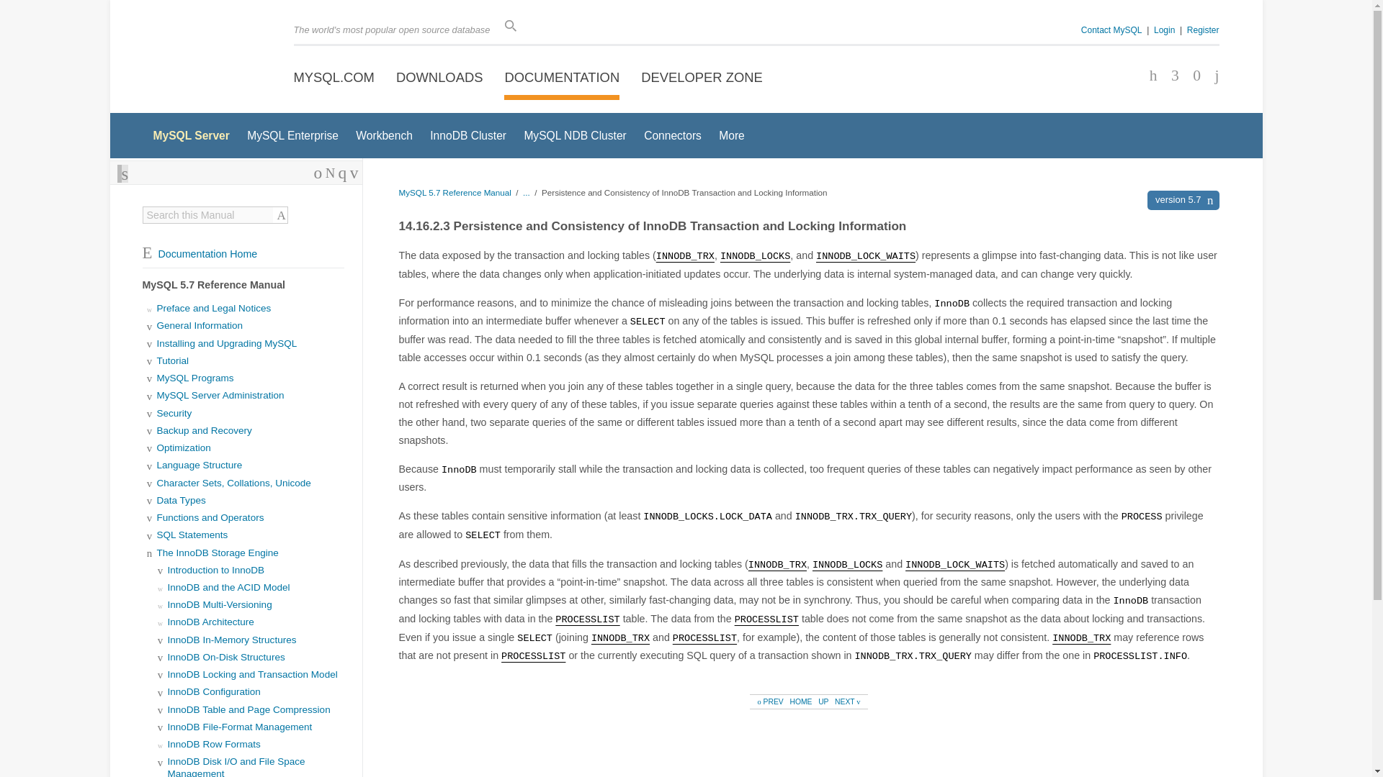 Image resolution: width=1383 pixels, height=777 pixels. What do you see at coordinates (468, 135) in the screenshot?
I see `InnoDB Cluster` at bounding box center [468, 135].